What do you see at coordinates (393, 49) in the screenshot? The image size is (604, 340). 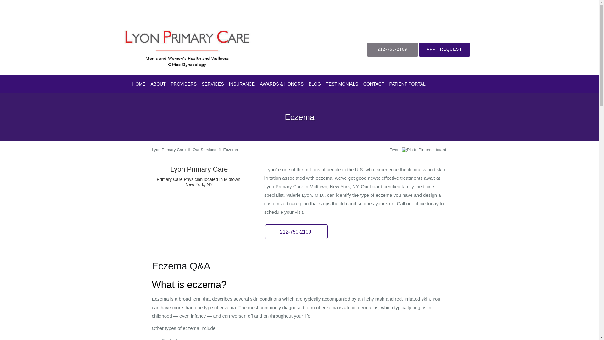 I see `212-750-2109` at bounding box center [393, 49].